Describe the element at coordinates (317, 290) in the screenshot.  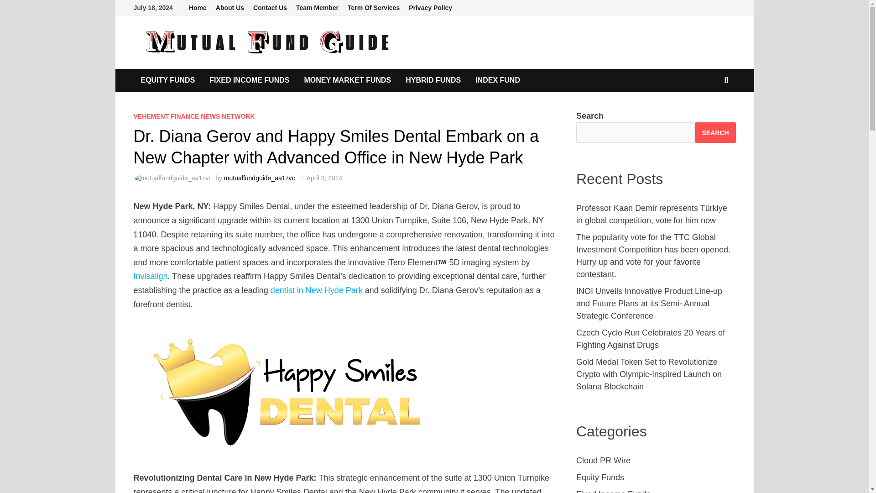
I see `dentist in New Hyde Park` at that location.